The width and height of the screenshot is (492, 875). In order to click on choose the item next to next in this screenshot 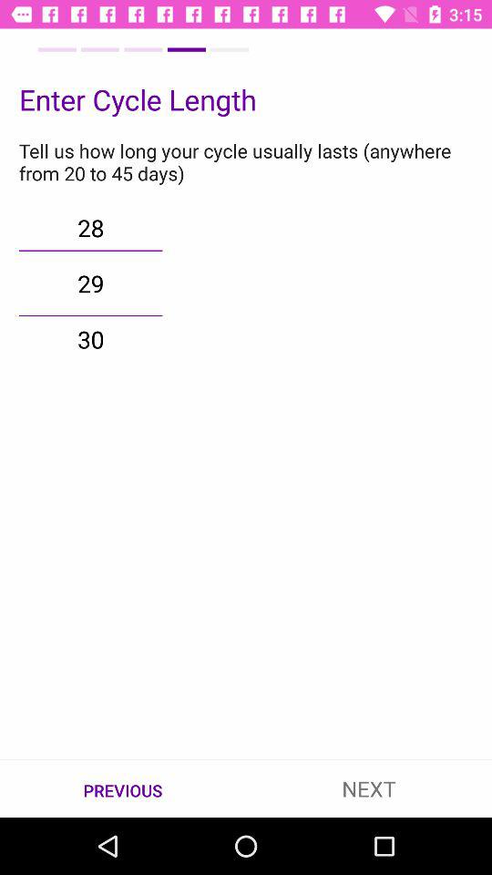, I will do `click(123, 789)`.